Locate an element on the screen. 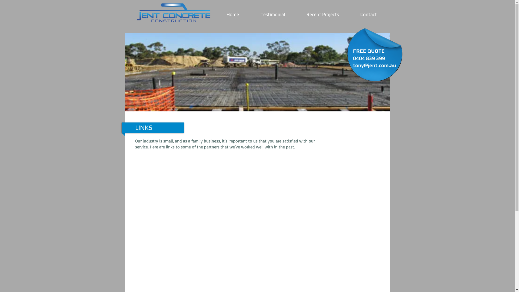 This screenshot has height=292, width=519. Testimonial is located at coordinates (273, 14).